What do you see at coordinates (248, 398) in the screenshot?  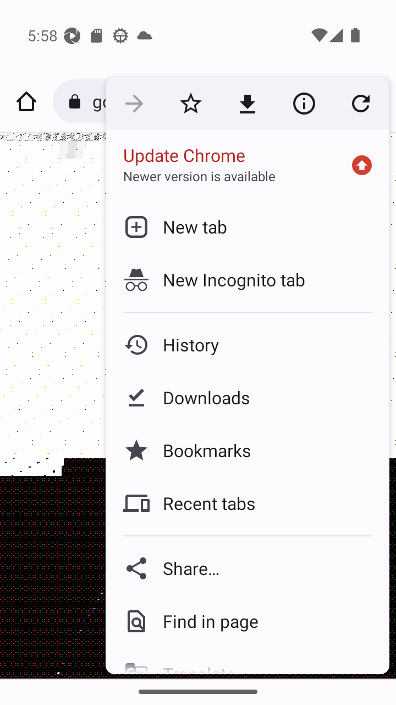 I see `Downloads` at bounding box center [248, 398].